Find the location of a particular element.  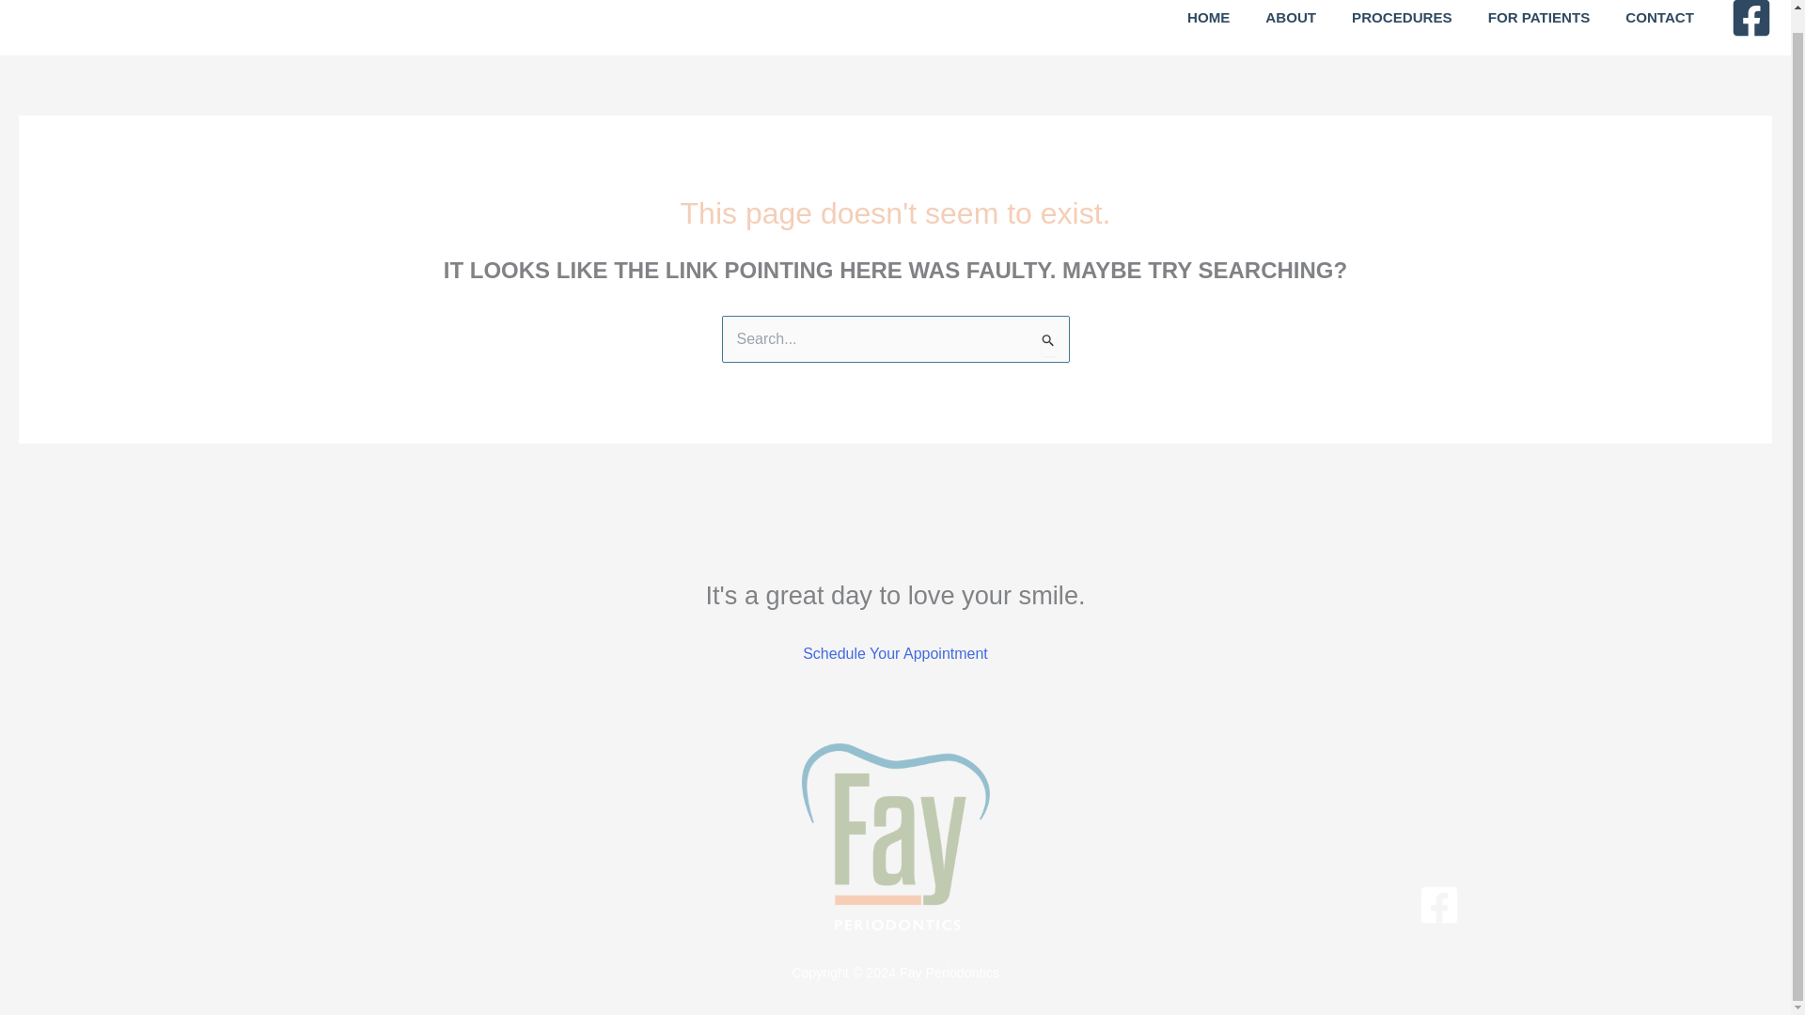

PROCEDURES is located at coordinates (1403, 19).